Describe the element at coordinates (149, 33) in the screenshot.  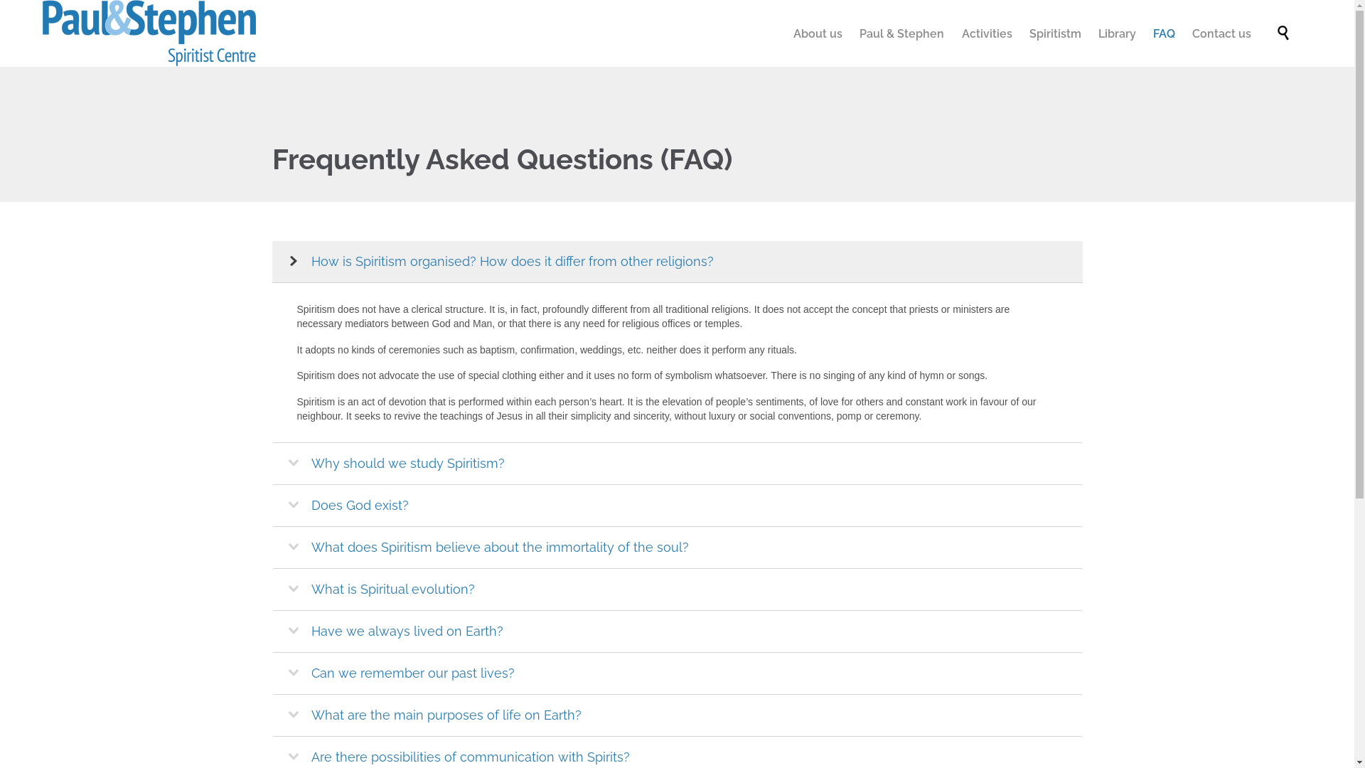
I see `Paul & Stephen` at that location.